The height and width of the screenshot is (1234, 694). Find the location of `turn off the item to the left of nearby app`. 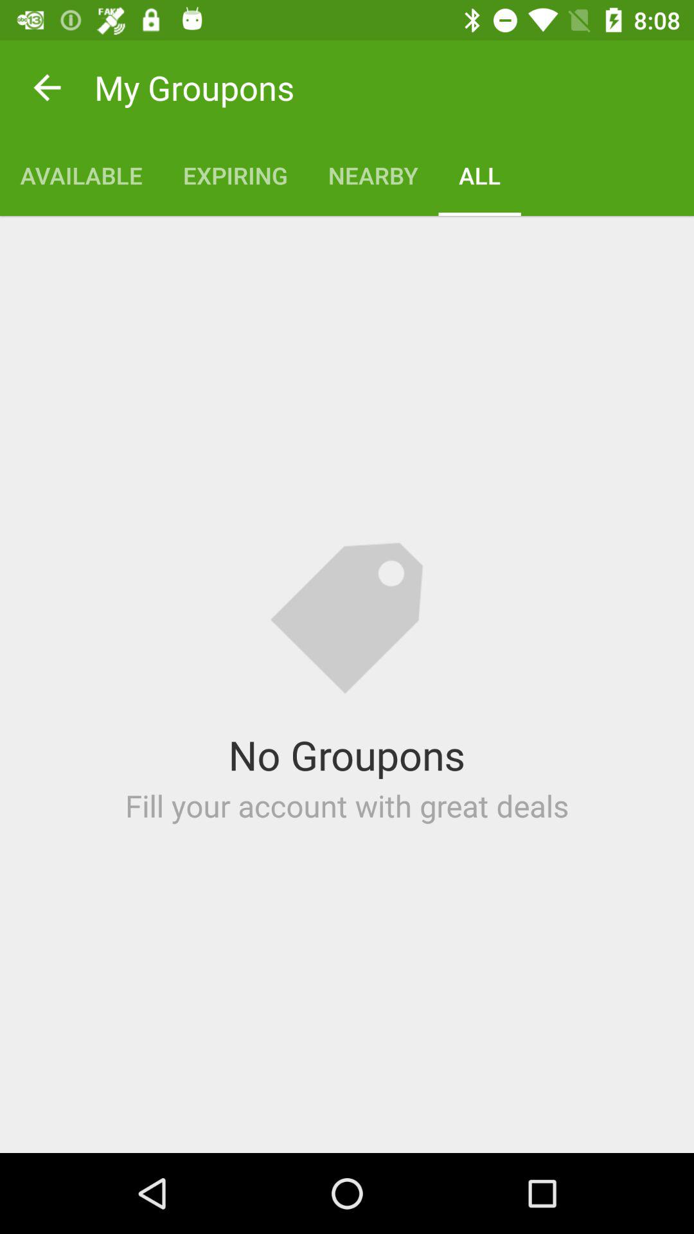

turn off the item to the left of nearby app is located at coordinates (235, 175).